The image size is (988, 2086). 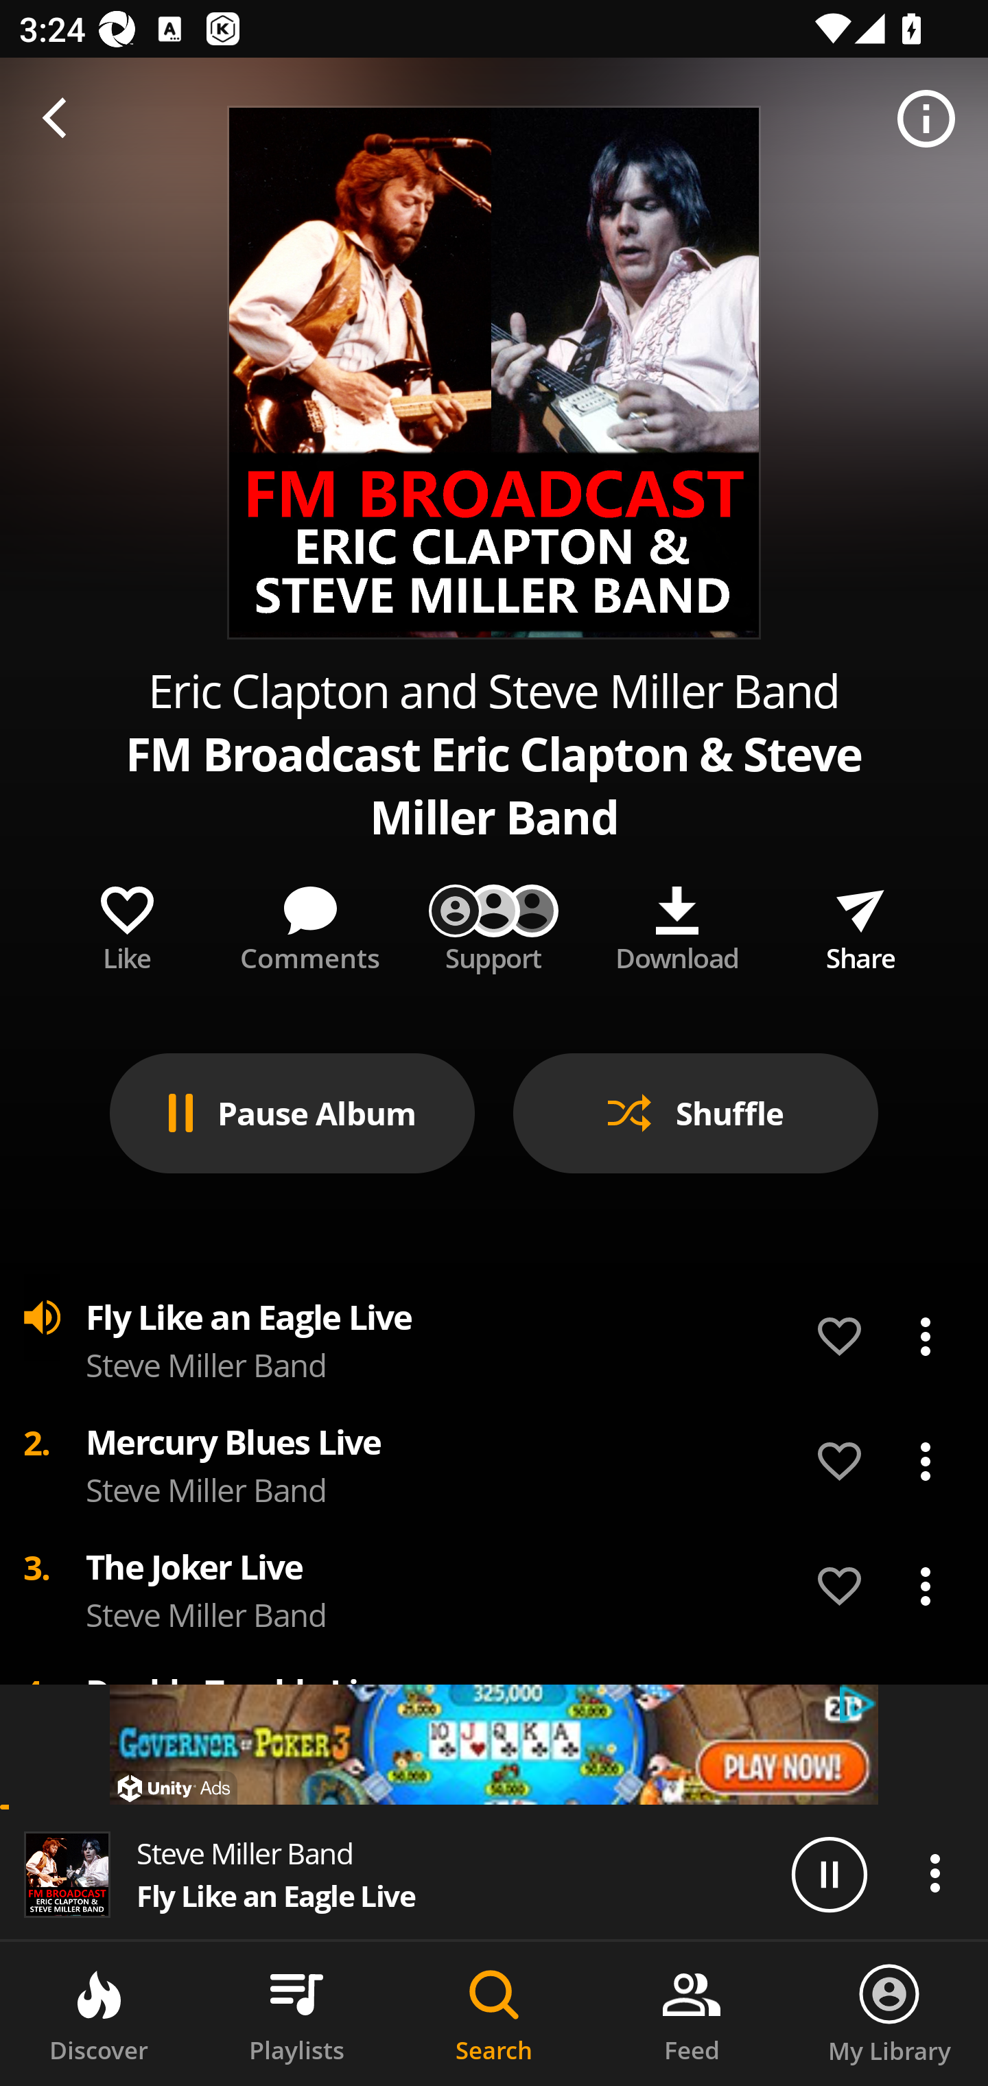 I want to click on Share, so click(x=860, y=924).